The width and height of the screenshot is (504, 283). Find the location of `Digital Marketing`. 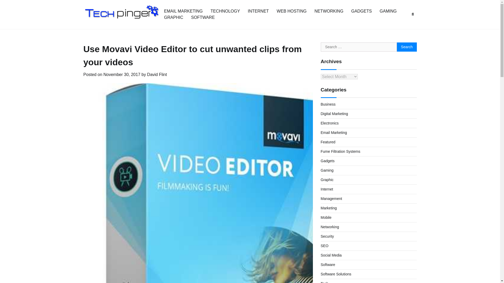

Digital Marketing is located at coordinates (334, 113).